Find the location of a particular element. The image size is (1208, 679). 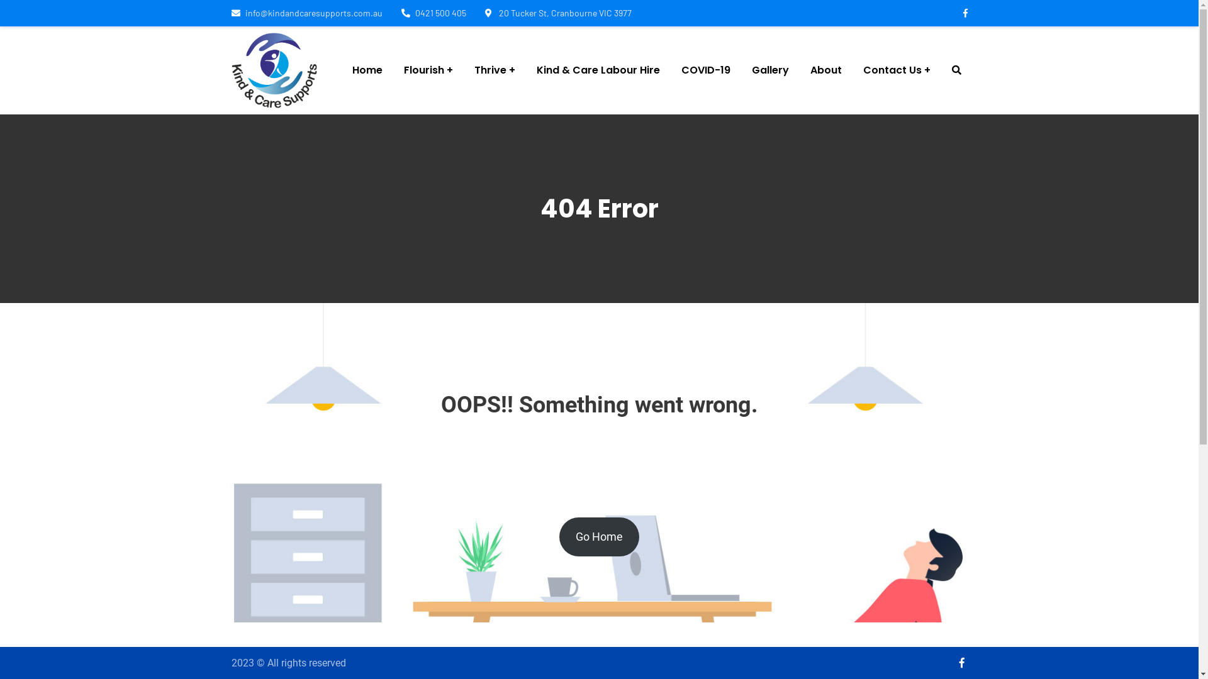

Go Home is located at coordinates (599, 537).